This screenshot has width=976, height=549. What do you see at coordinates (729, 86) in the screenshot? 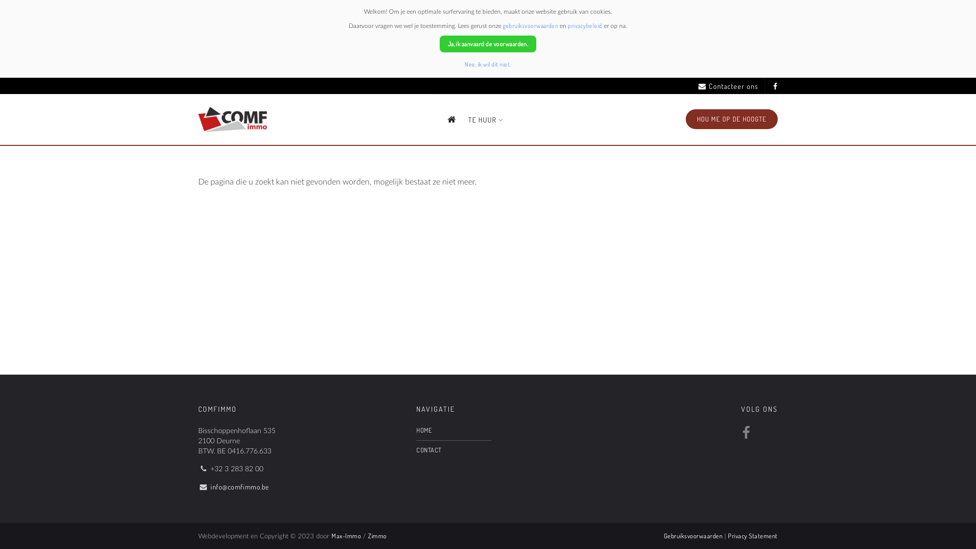
I see `Contacteer ons` at bounding box center [729, 86].